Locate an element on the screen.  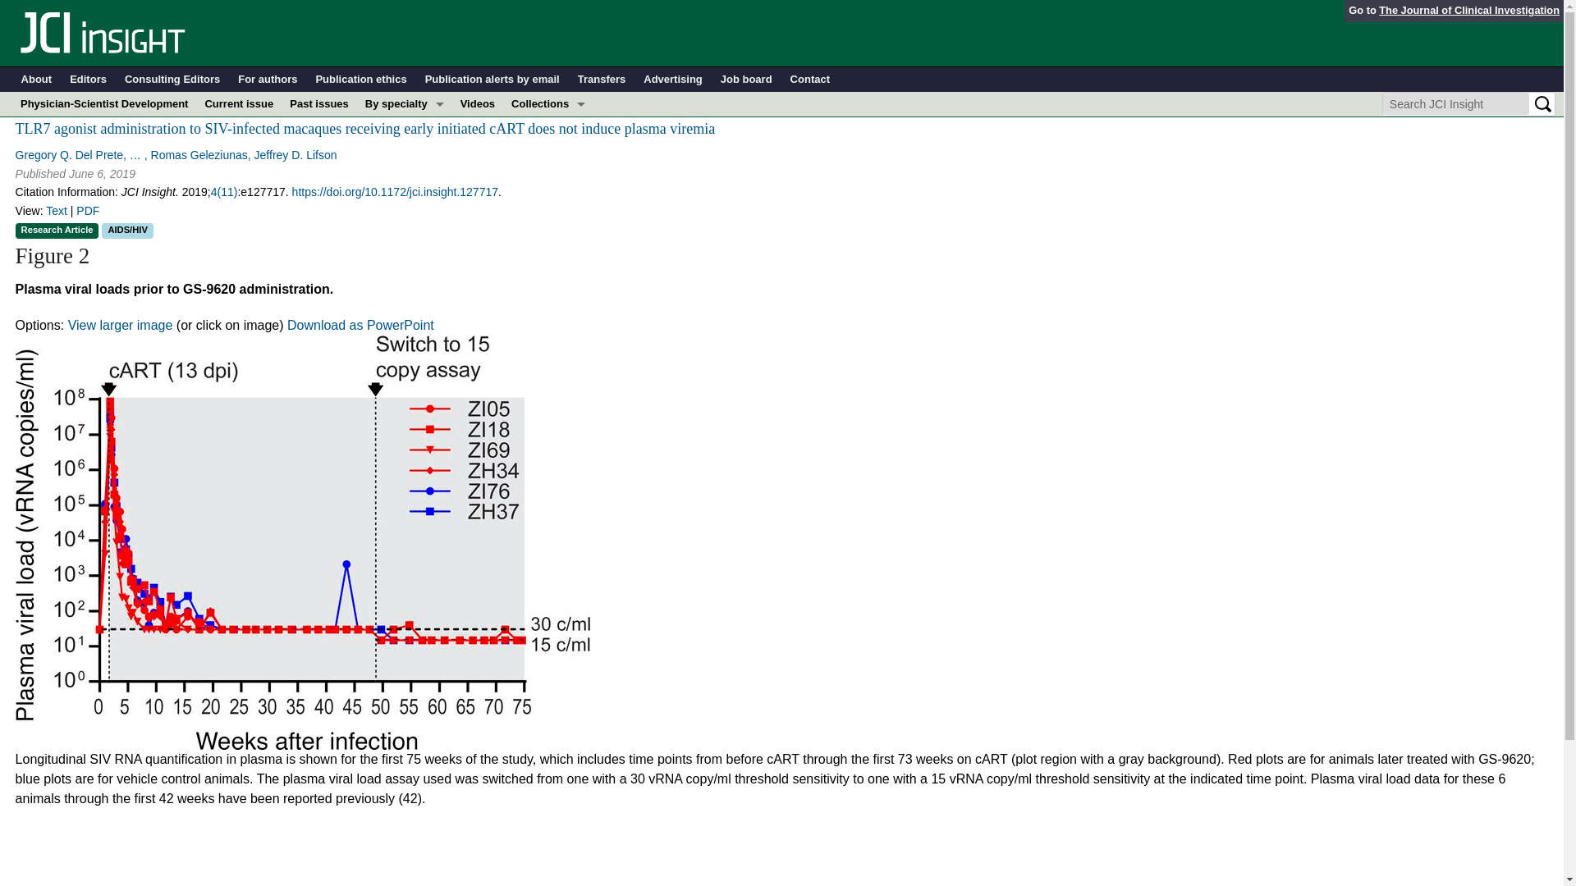
Reviews is located at coordinates (548, 276).